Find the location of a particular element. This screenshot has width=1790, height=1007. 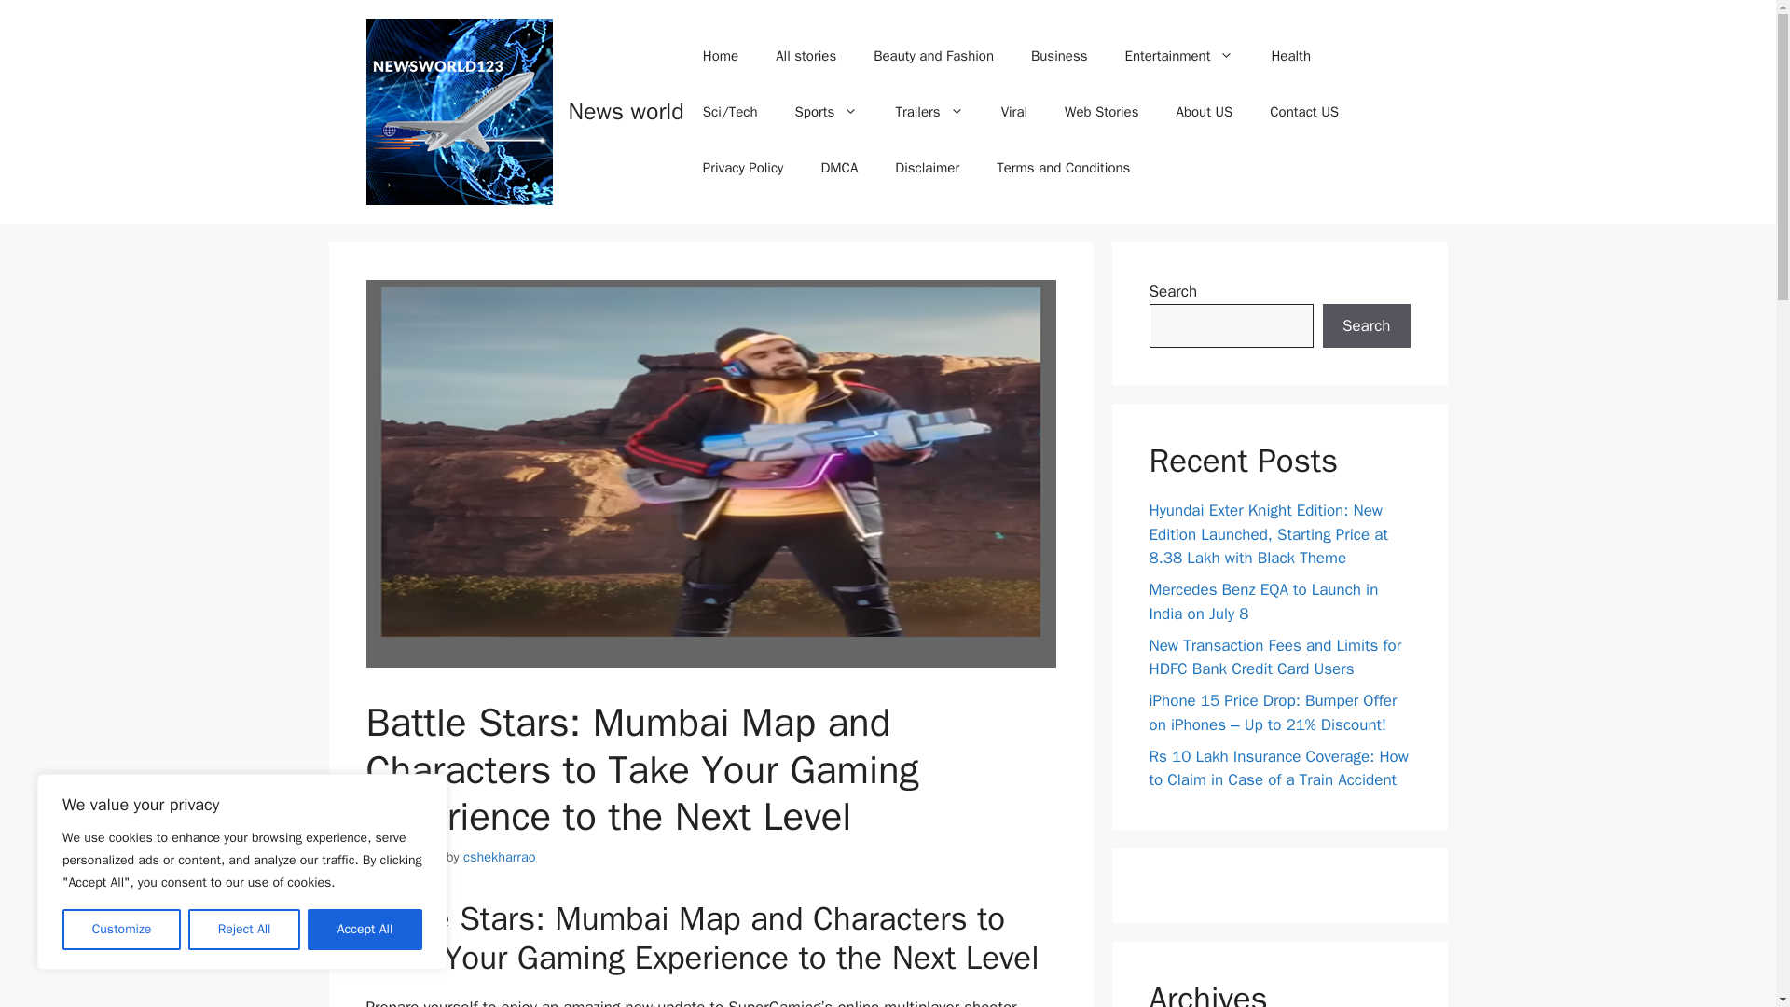

Home is located at coordinates (720, 56).